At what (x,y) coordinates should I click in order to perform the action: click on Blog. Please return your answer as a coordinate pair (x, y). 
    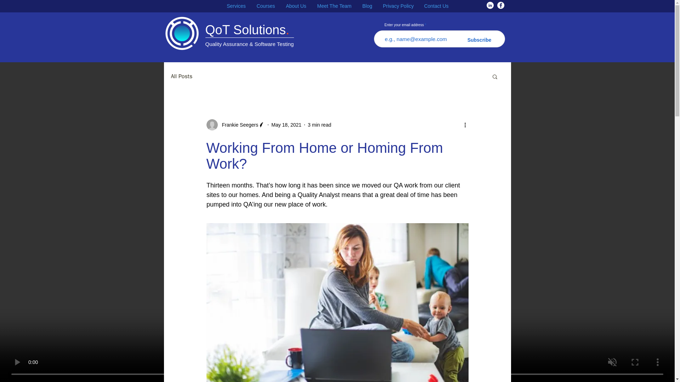
    Looking at the image, I should click on (367, 6).